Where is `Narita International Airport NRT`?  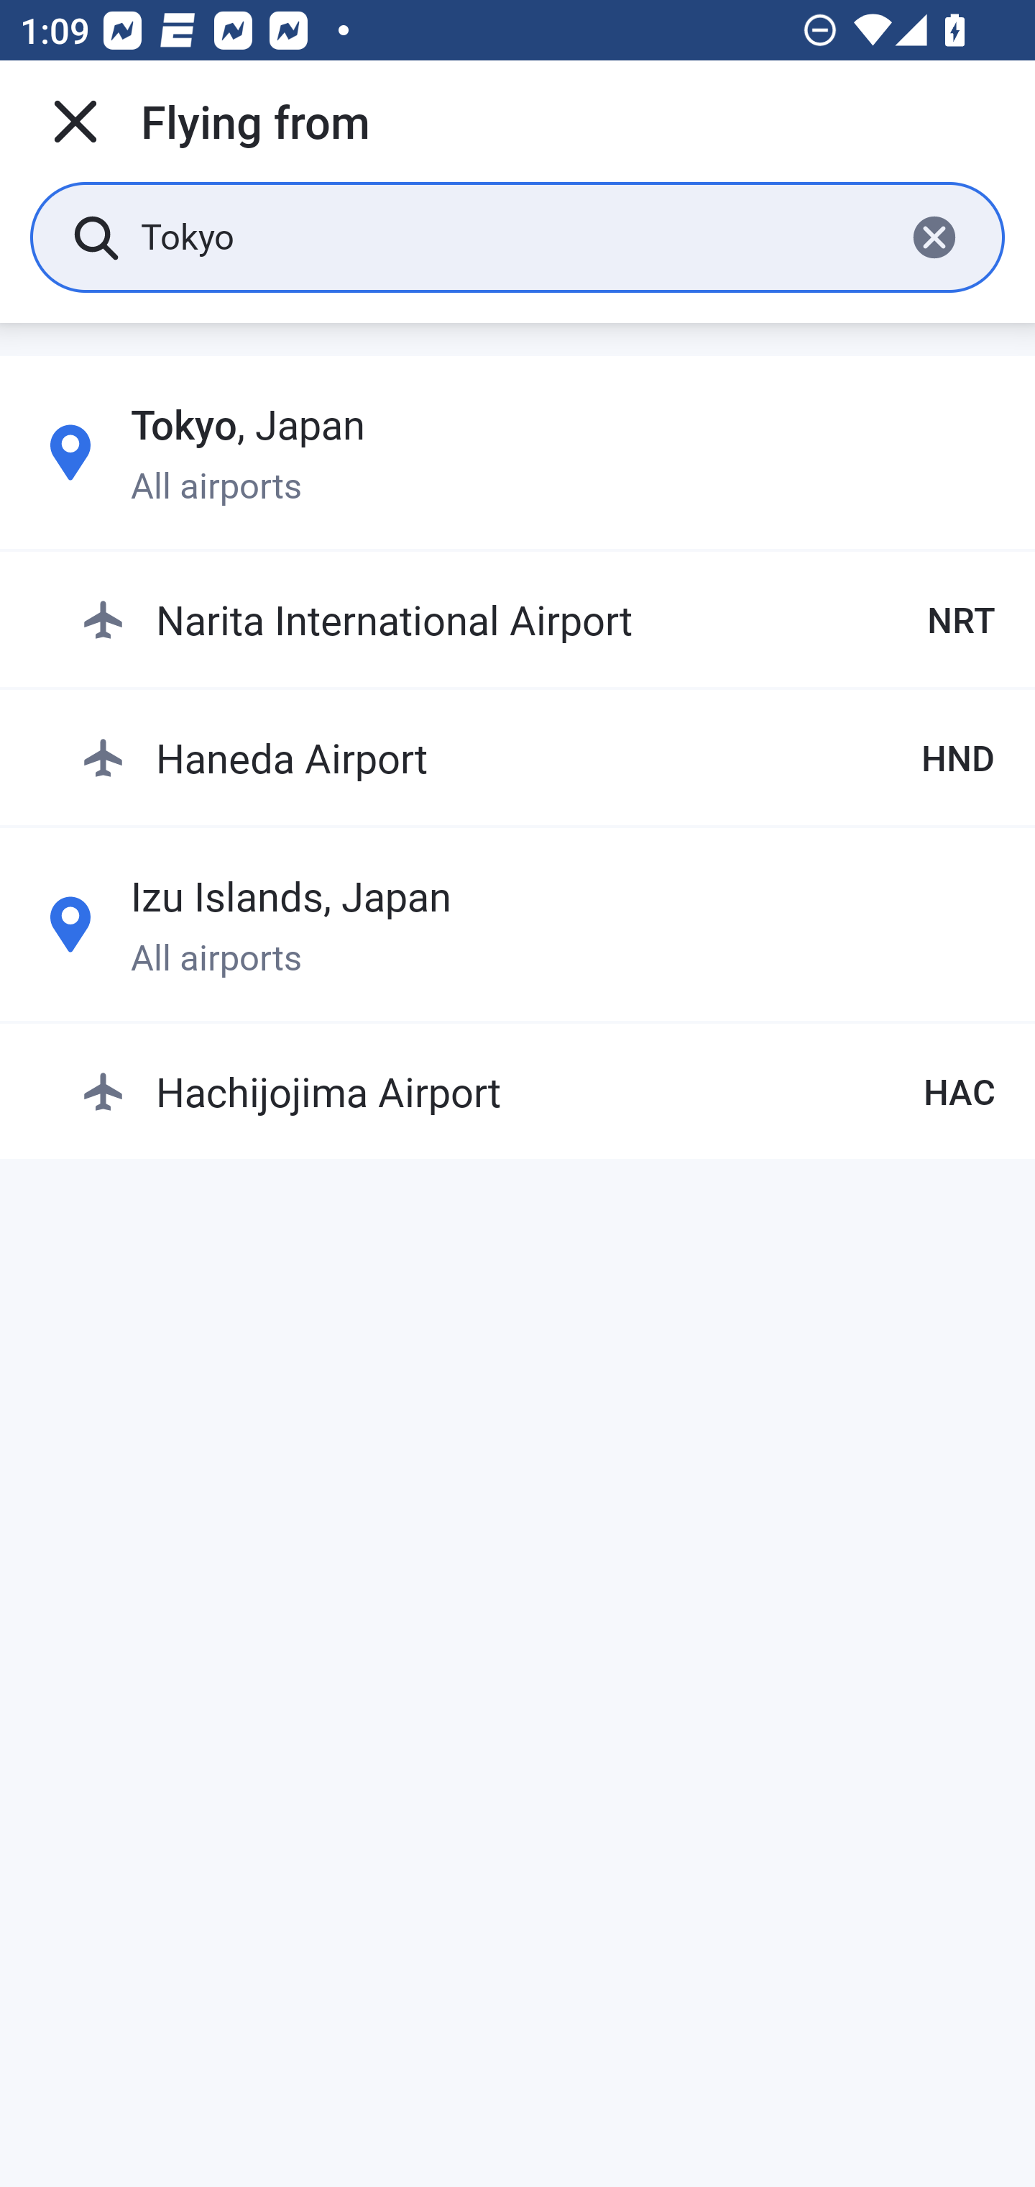
Narita International Airport NRT is located at coordinates (538, 620).